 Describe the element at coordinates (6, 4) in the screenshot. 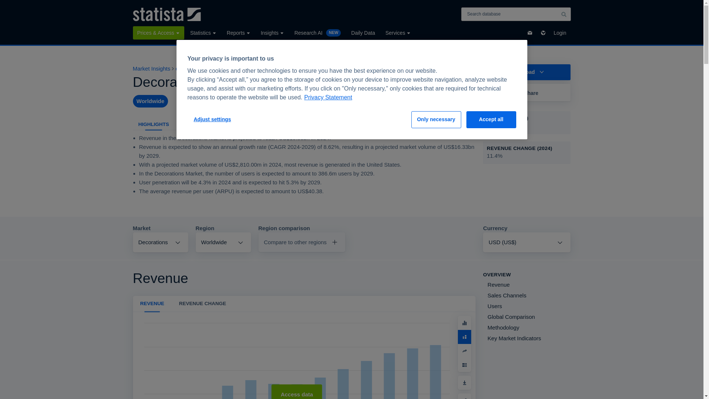

I see `Skip to main content` at that location.